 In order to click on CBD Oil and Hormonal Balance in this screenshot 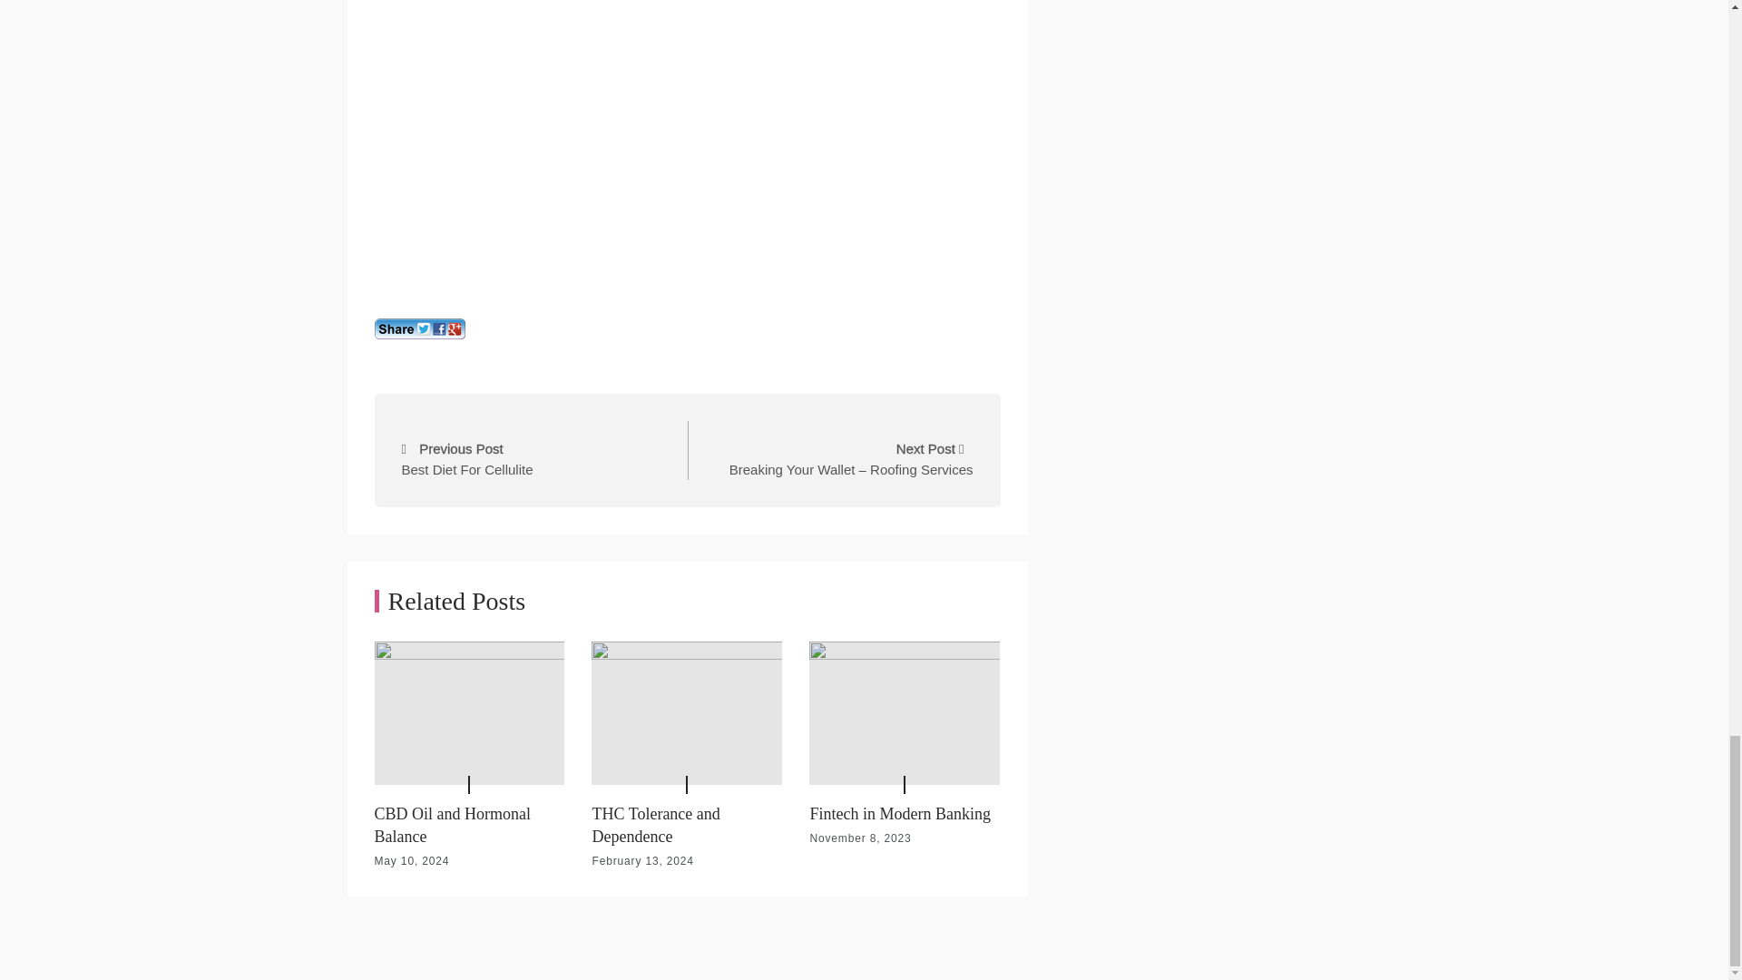, I will do `click(899, 813)`.